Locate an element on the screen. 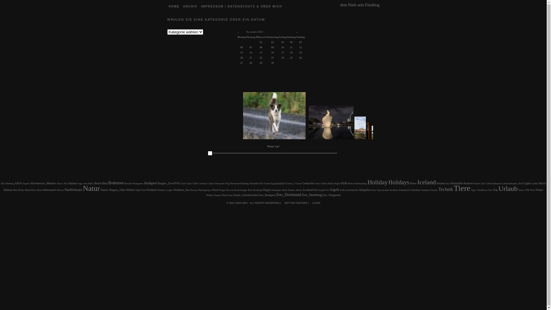 The image size is (551, 310). Gessir is located at coordinates (317, 183).